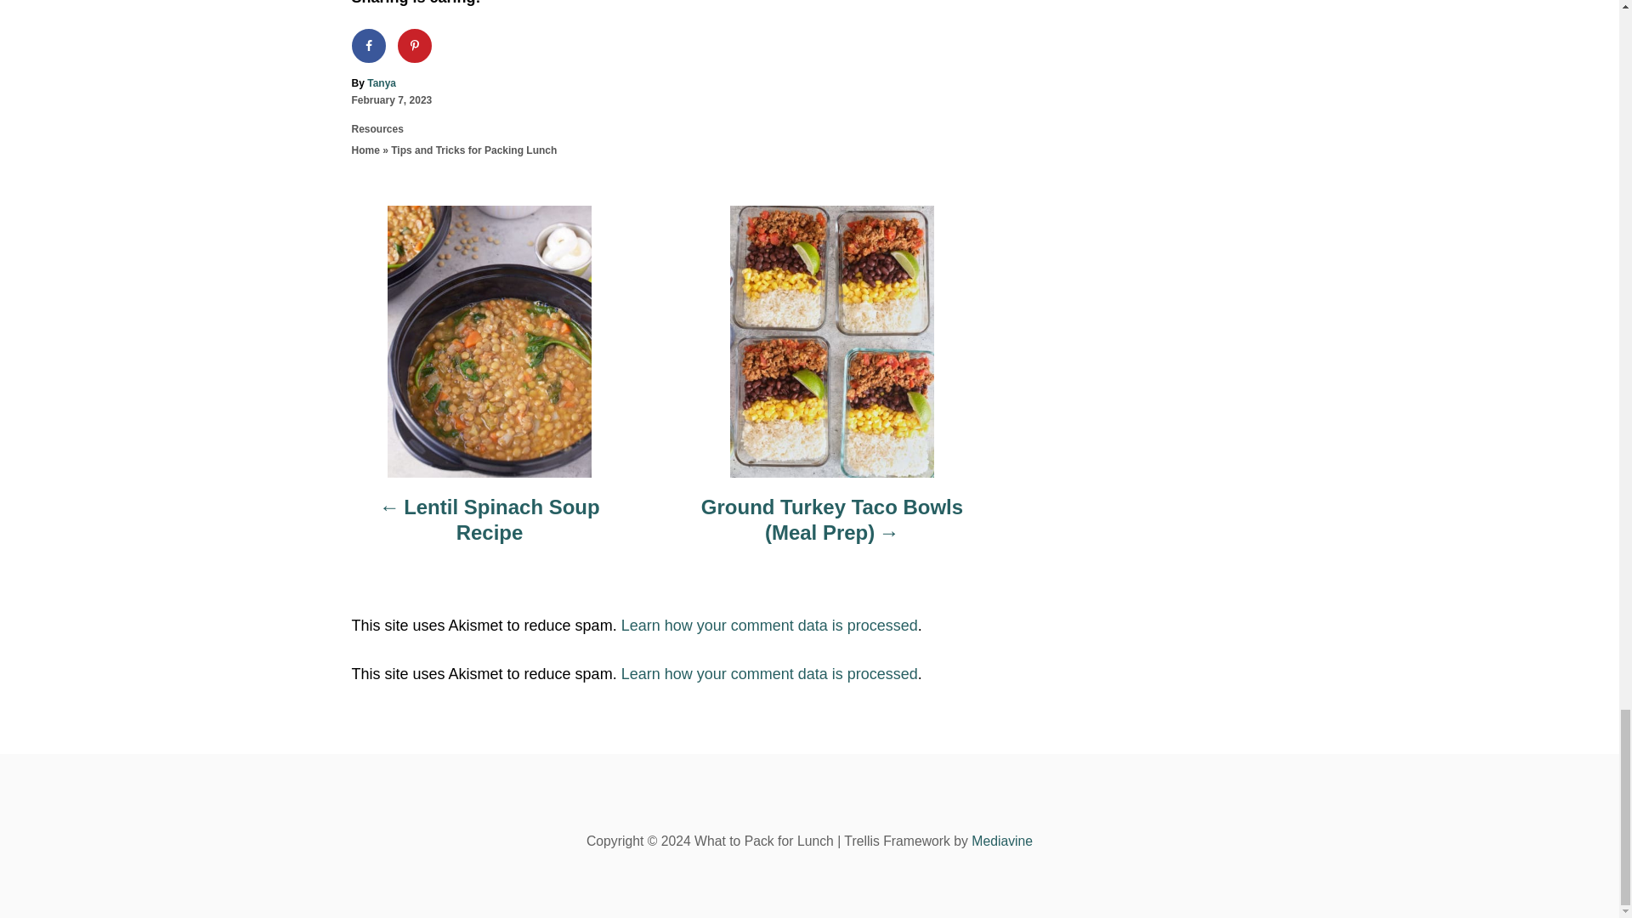 The width and height of the screenshot is (1632, 918). What do you see at coordinates (490, 529) in the screenshot?
I see `Lentil Spinach Soup Recipe` at bounding box center [490, 529].